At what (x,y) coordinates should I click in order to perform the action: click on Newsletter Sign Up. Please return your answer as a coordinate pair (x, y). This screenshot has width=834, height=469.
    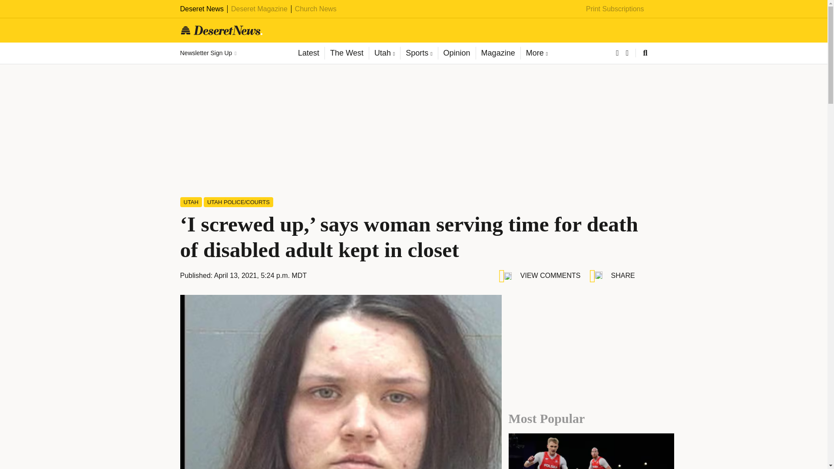
    Looking at the image, I should click on (208, 53).